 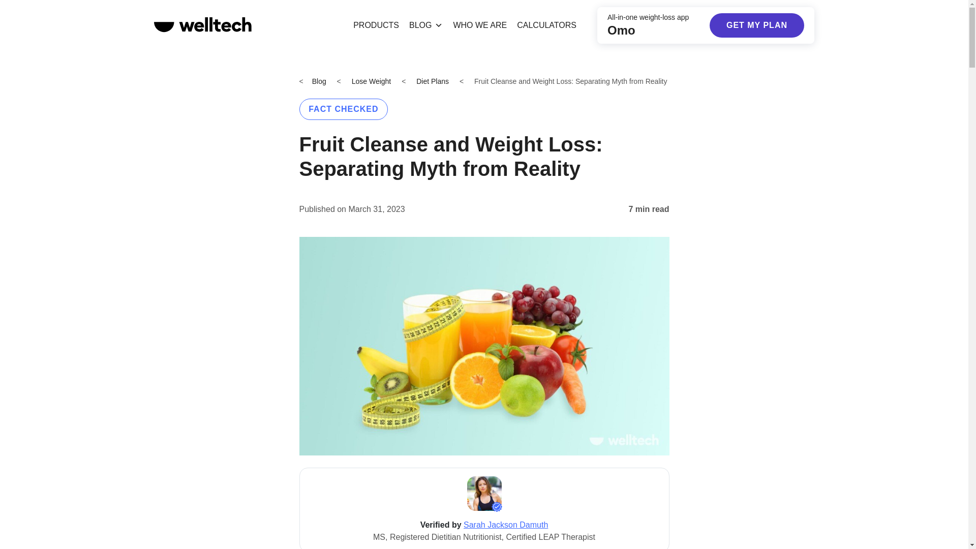 I want to click on FACT CHECKED, so click(x=343, y=109).